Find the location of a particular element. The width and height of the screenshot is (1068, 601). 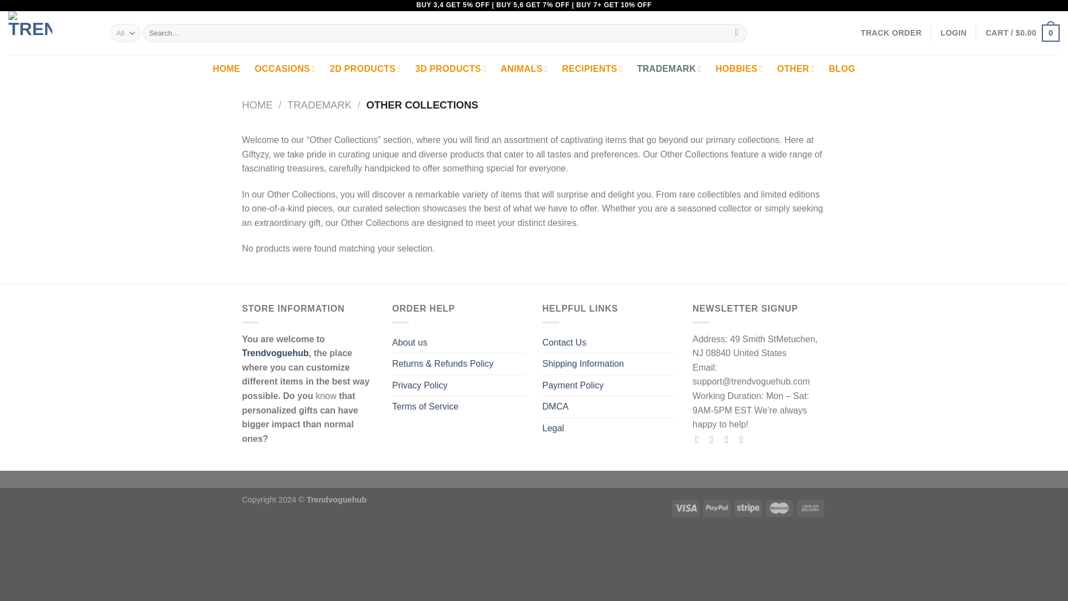

OCCASIONS is located at coordinates (285, 69).